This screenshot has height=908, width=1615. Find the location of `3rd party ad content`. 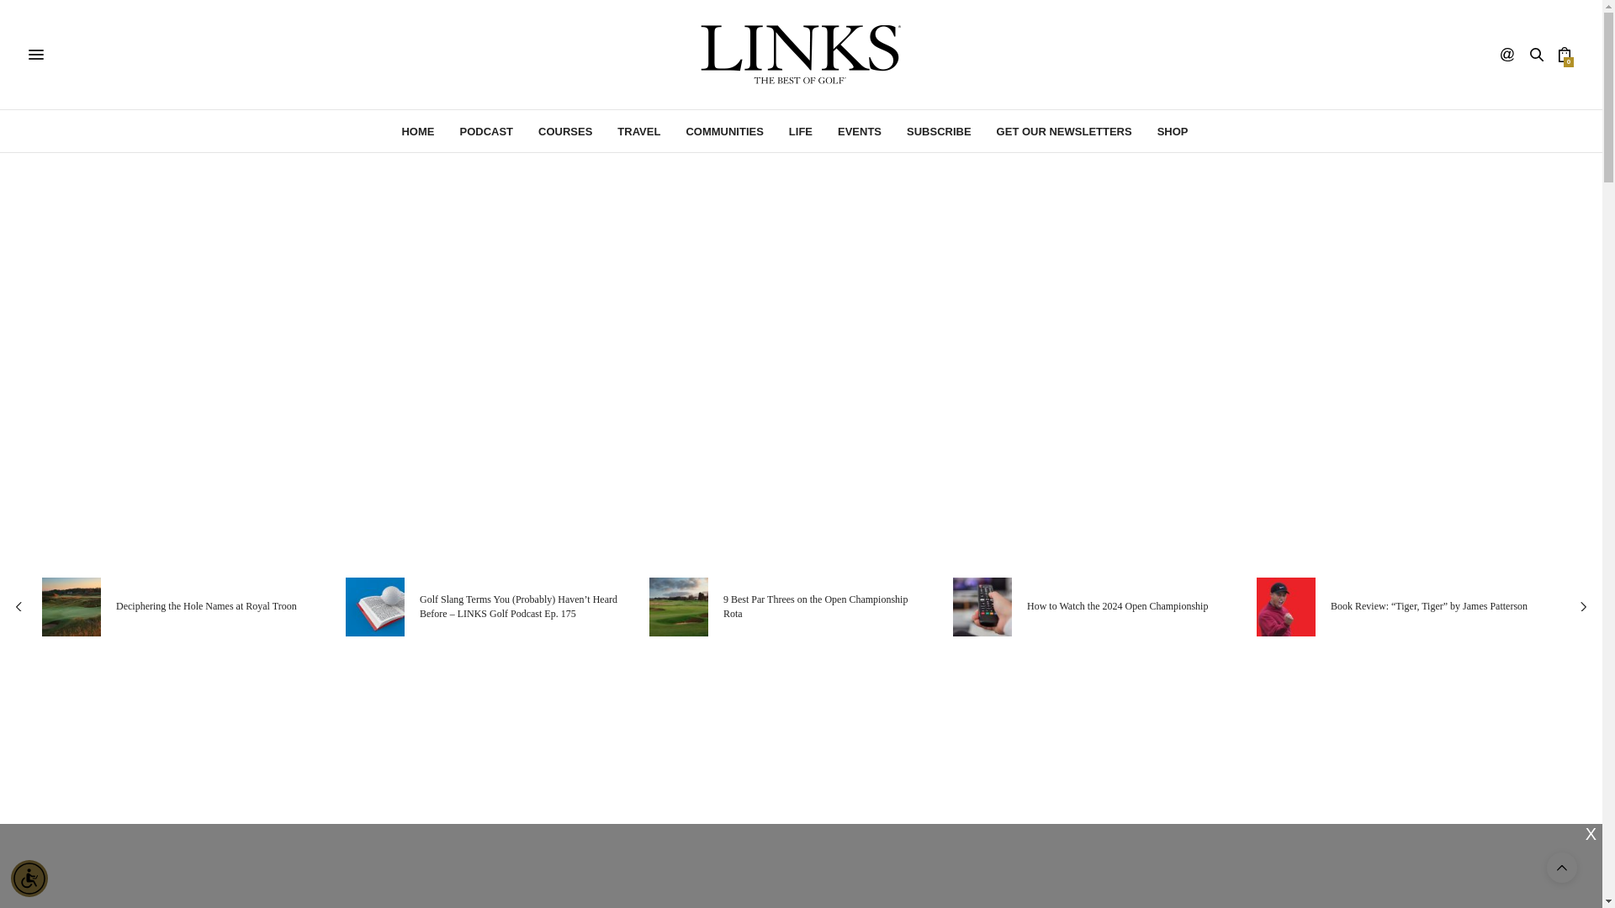

3rd party ad content is located at coordinates (800, 865).